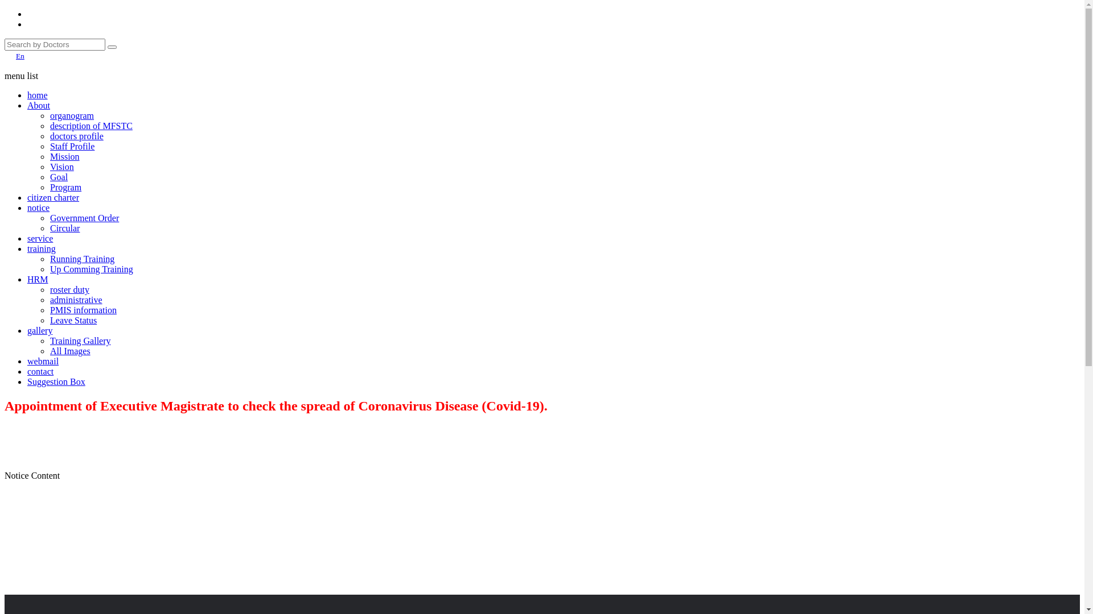  What do you see at coordinates (83, 310) in the screenshot?
I see `PMIS information` at bounding box center [83, 310].